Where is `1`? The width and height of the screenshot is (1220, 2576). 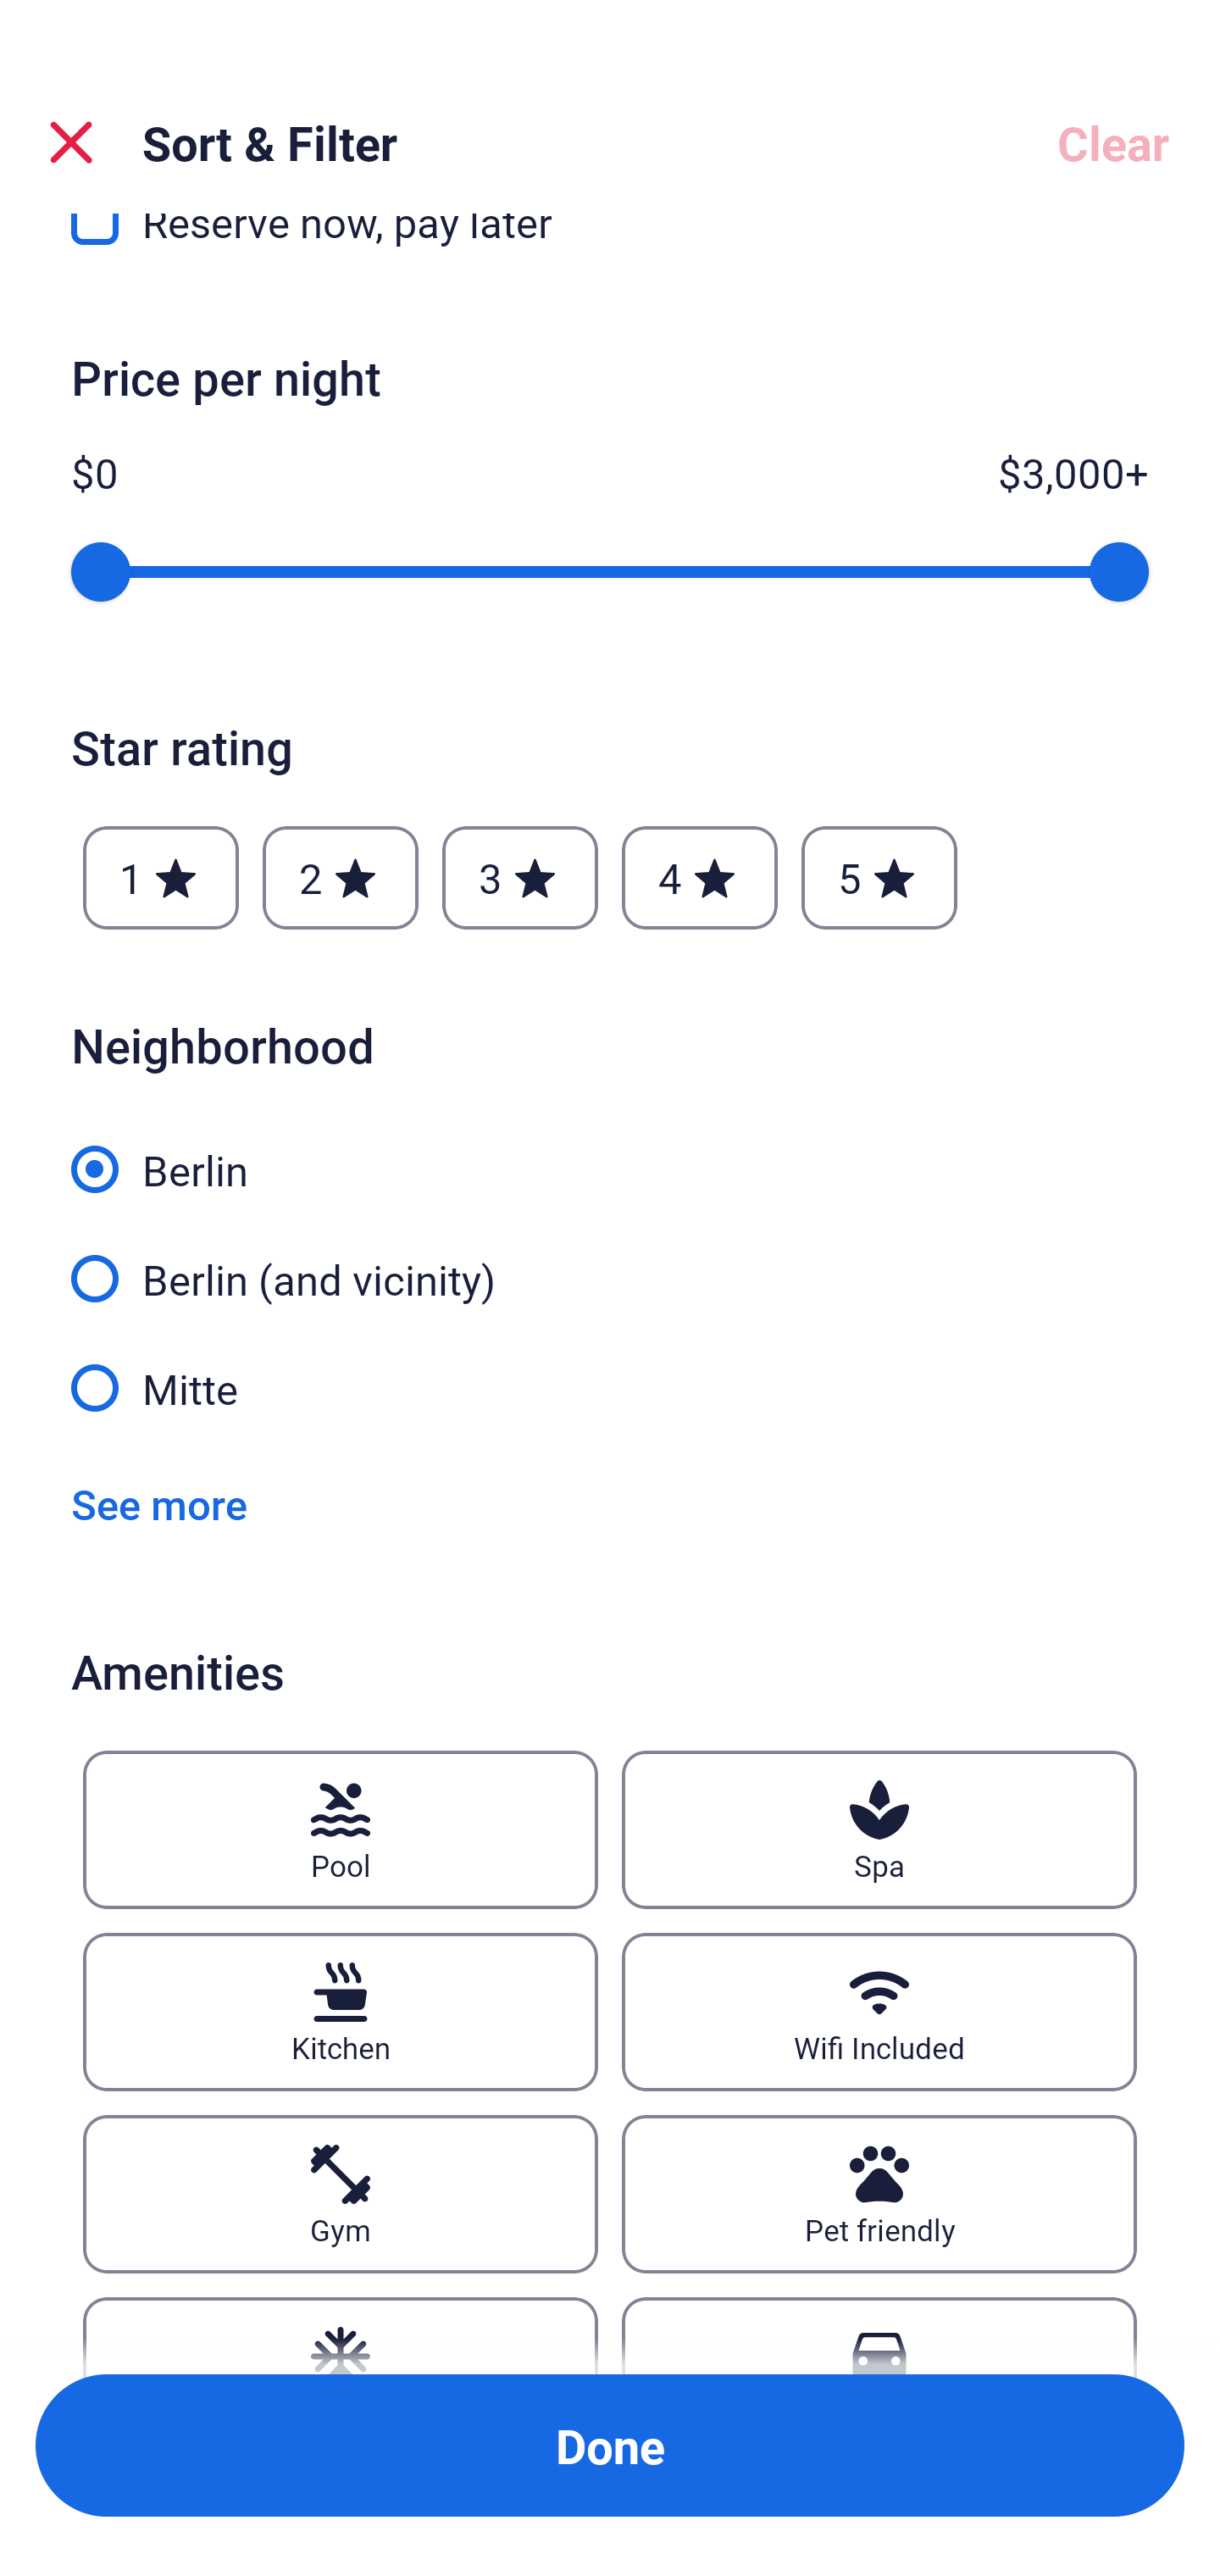
1 is located at coordinates (161, 876).